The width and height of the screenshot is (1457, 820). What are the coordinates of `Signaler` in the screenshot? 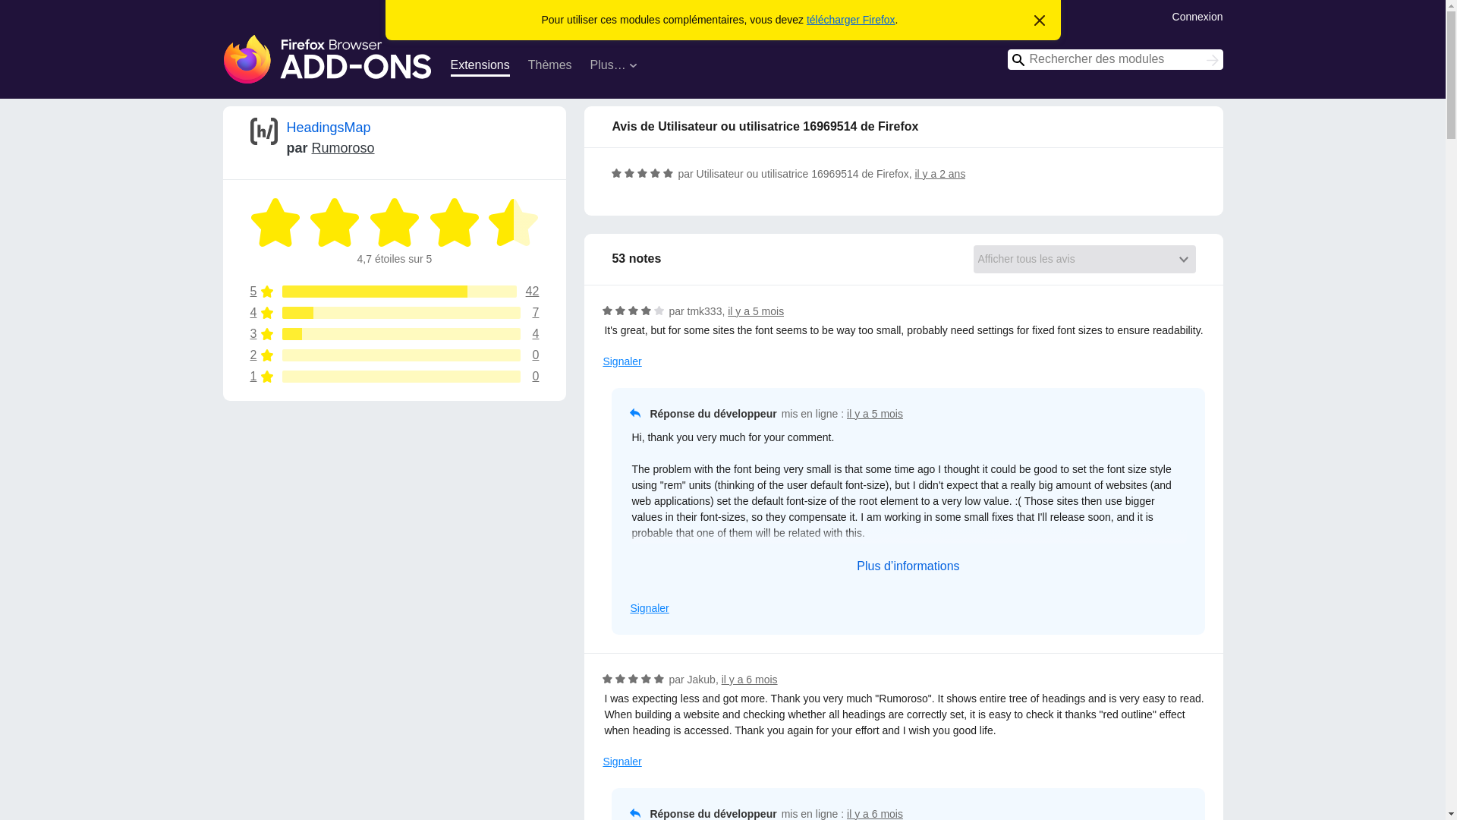 It's located at (343, 147).